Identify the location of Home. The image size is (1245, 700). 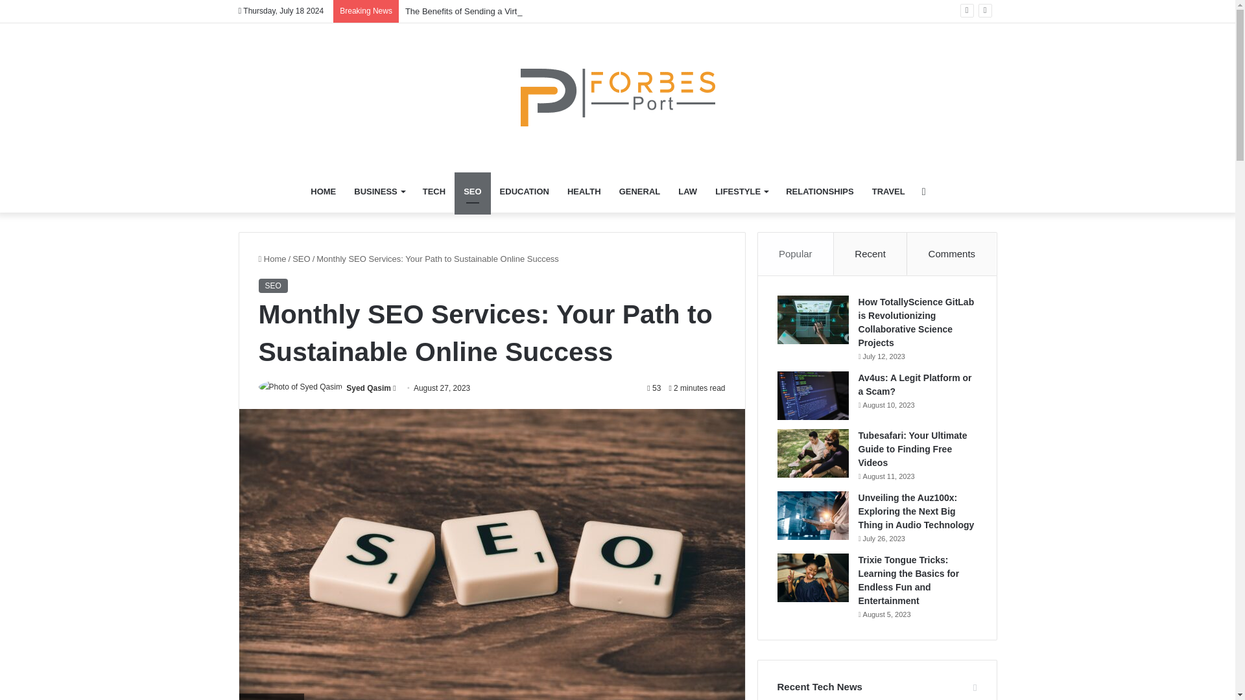
(272, 259).